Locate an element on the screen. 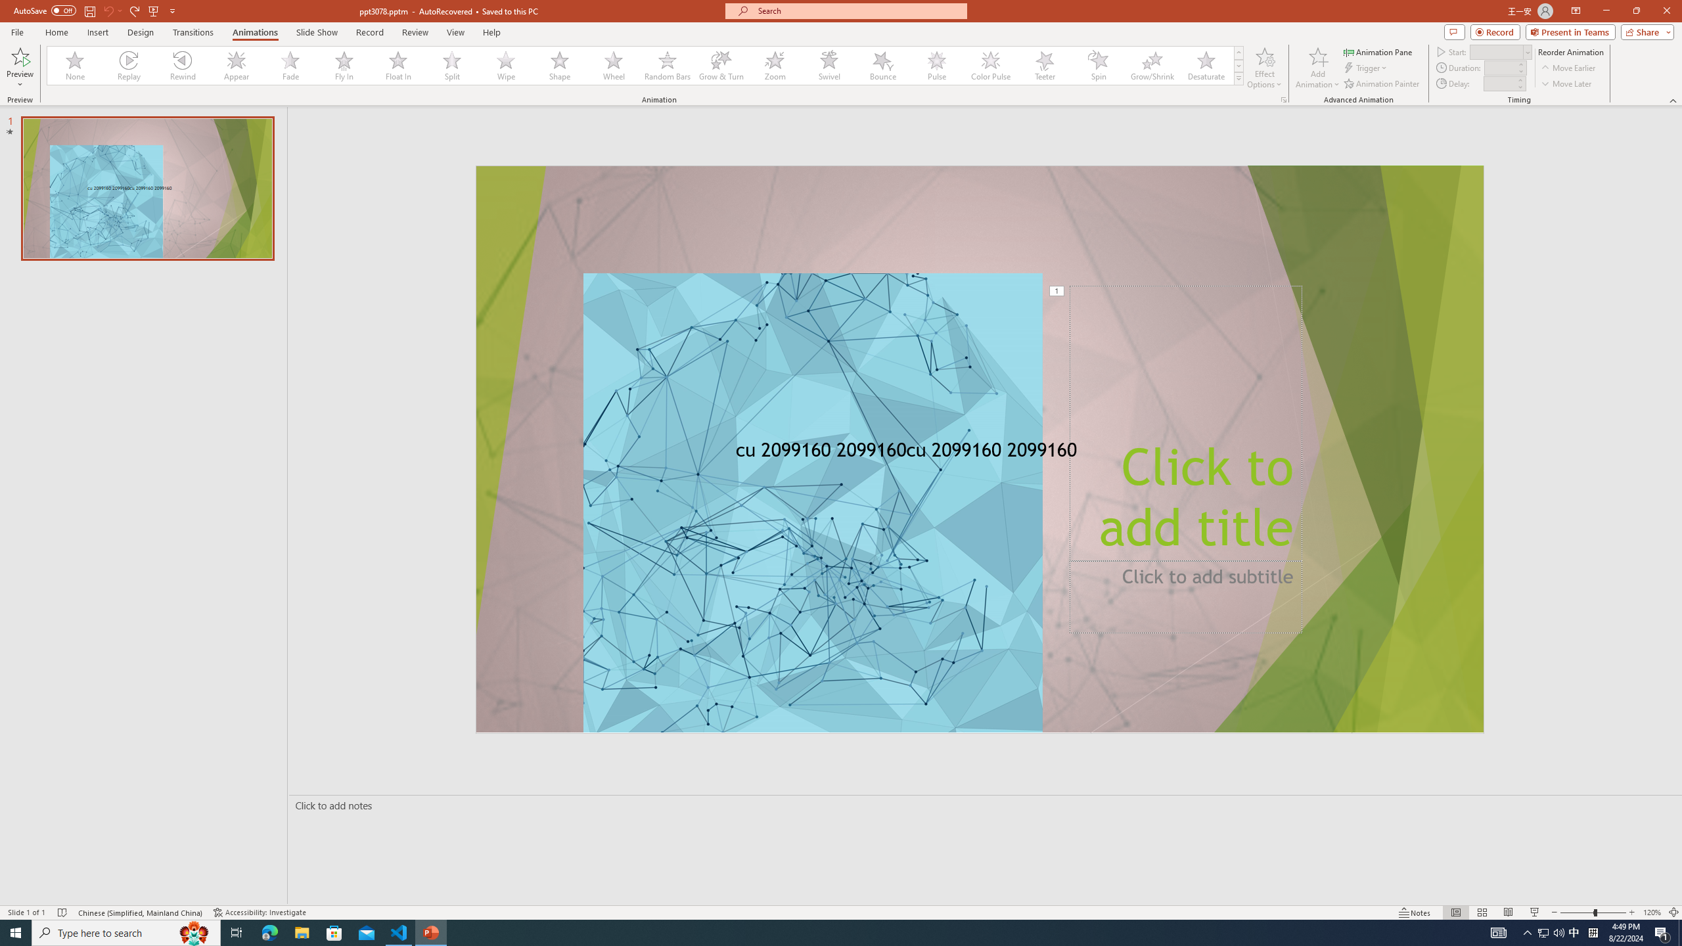 Image resolution: width=1682 pixels, height=946 pixels. Desaturate is located at coordinates (1206, 66).